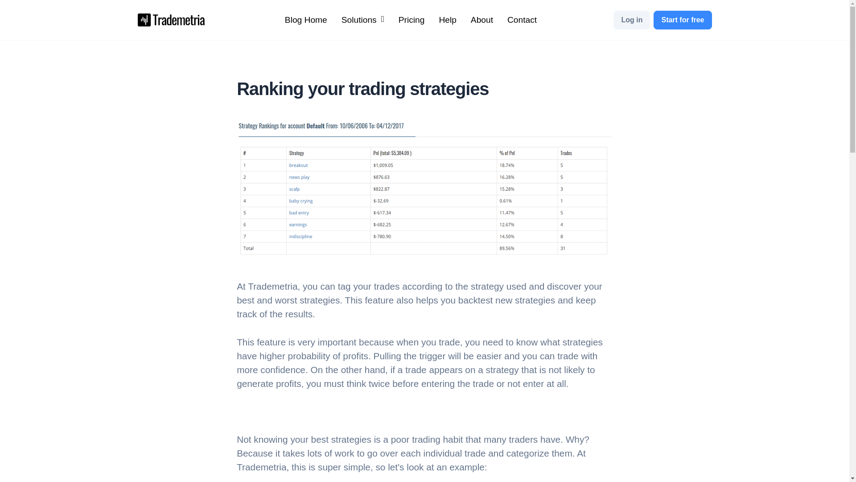 This screenshot has height=482, width=856. I want to click on About, so click(481, 20).